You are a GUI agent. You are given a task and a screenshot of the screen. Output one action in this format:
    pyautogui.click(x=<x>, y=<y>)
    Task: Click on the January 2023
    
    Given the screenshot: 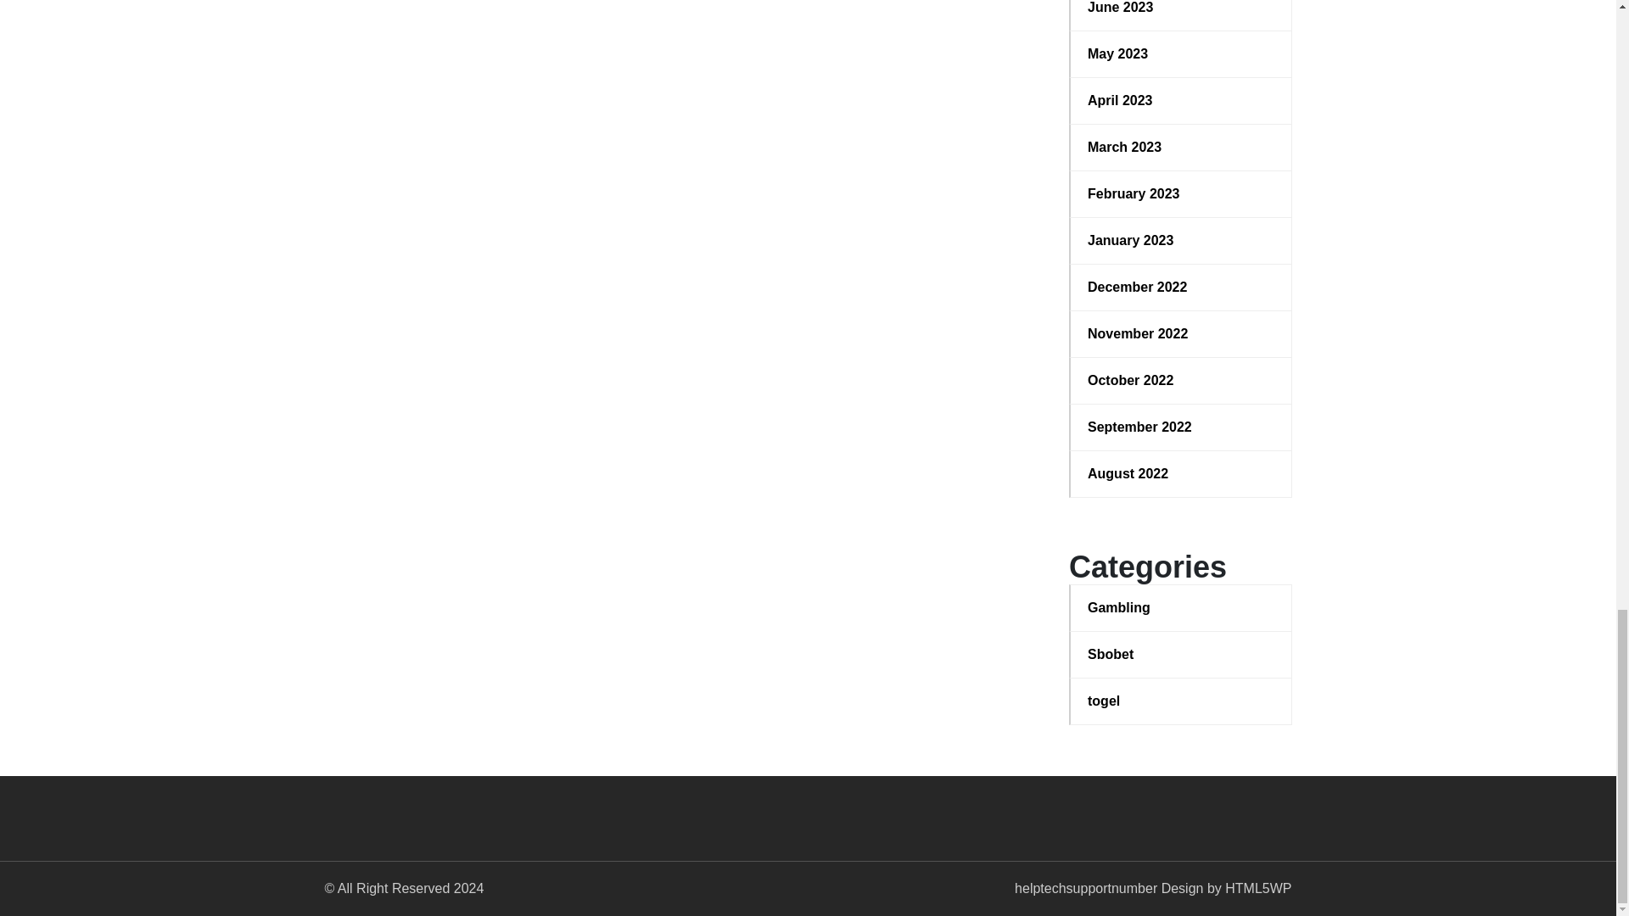 What is the action you would take?
    pyautogui.click(x=1181, y=241)
    